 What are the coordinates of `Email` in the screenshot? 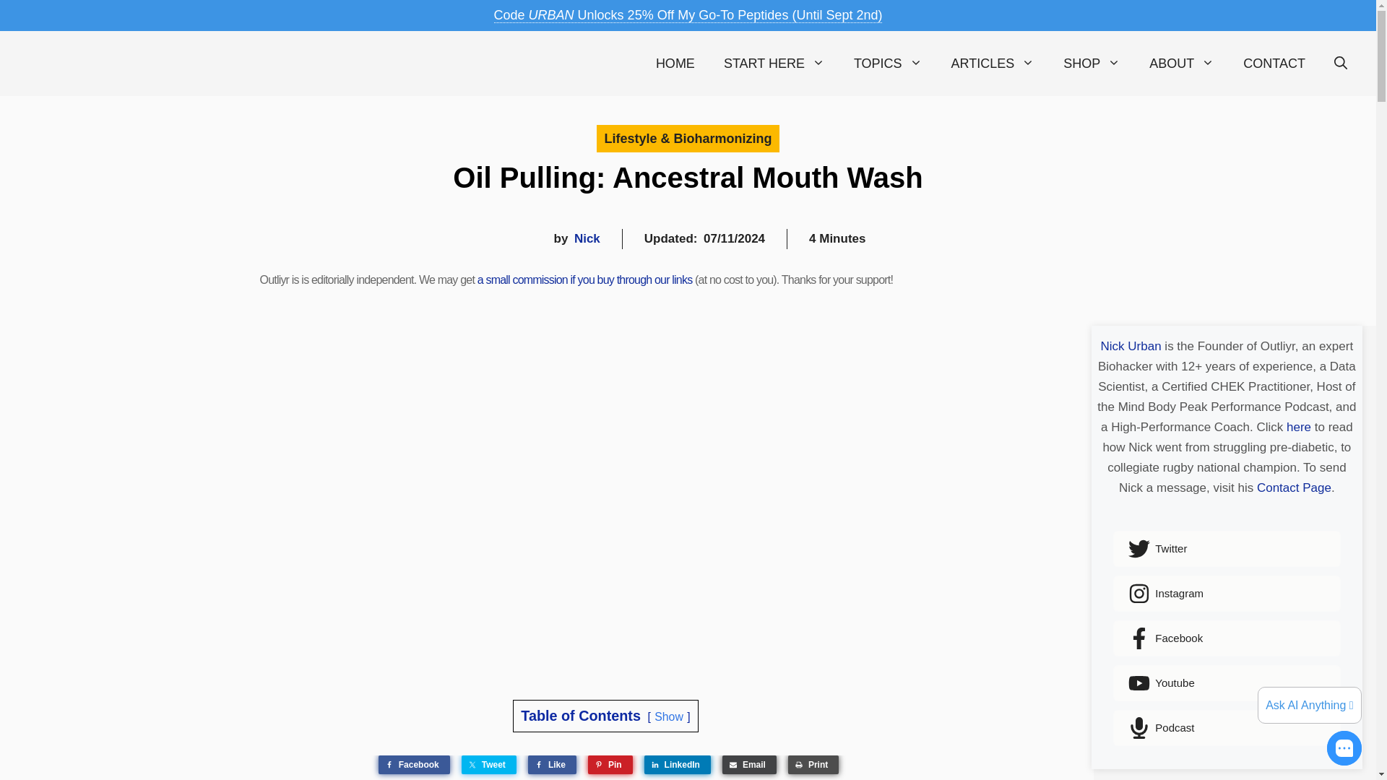 It's located at (750, 765).